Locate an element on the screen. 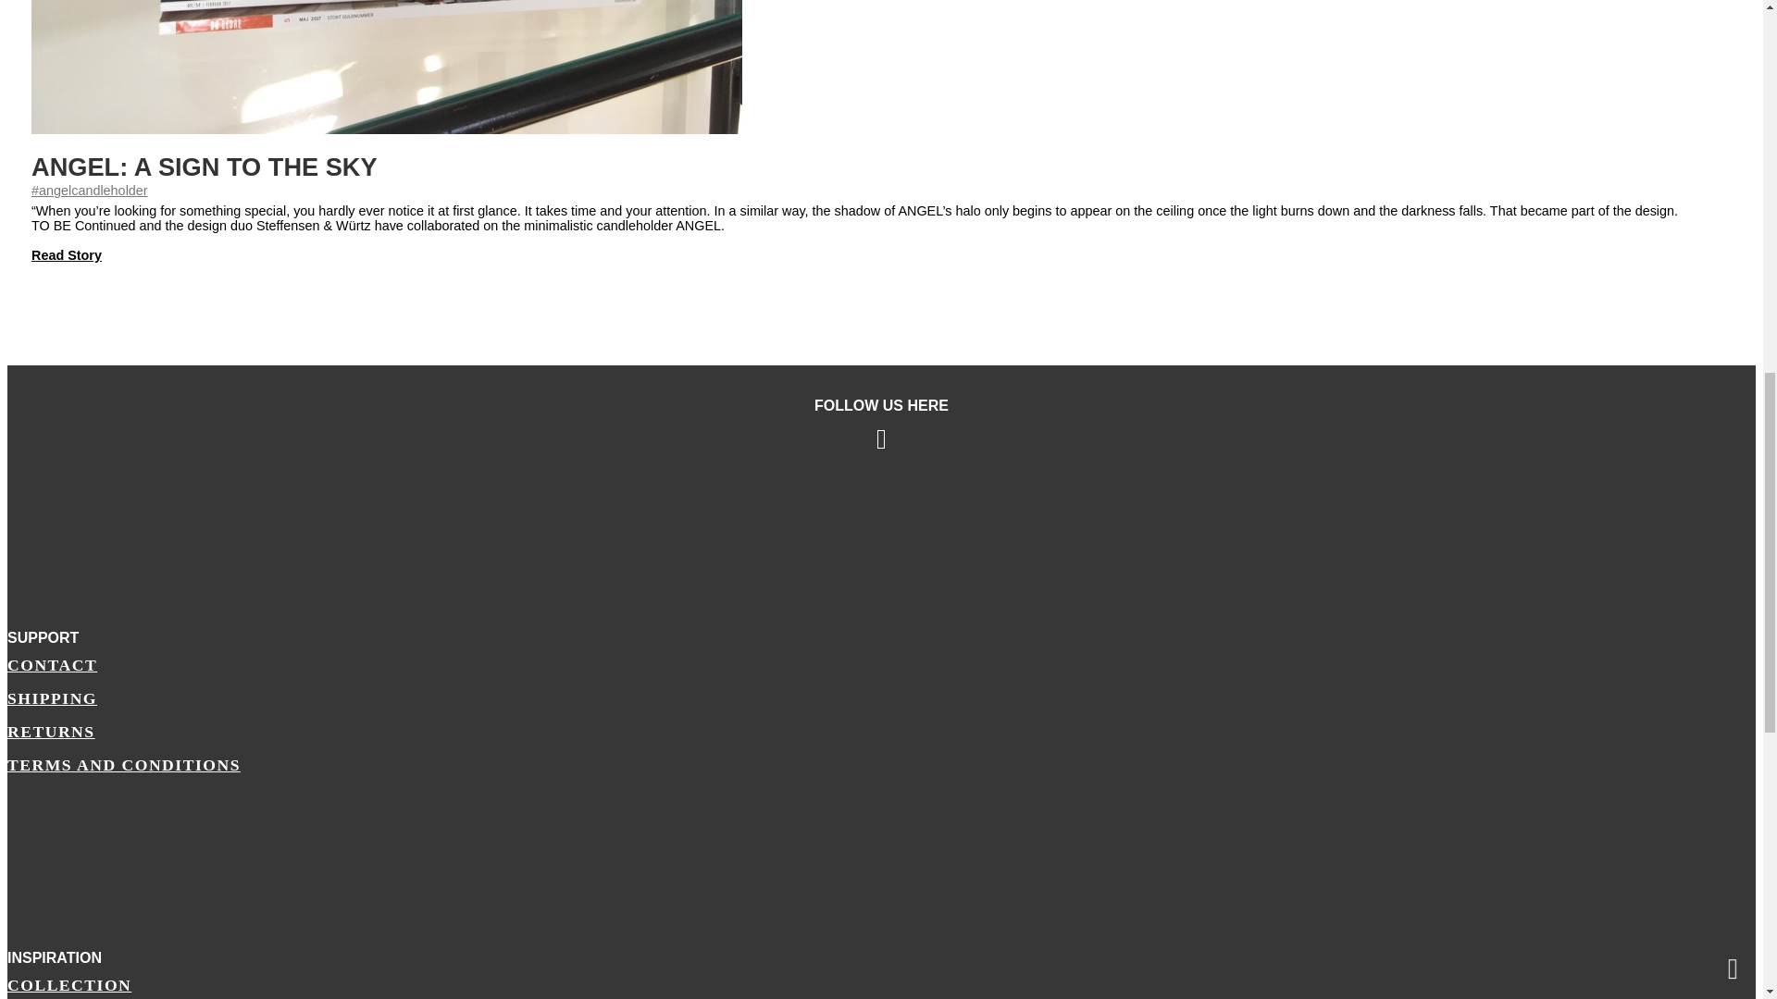  RETURNS is located at coordinates (881, 732).